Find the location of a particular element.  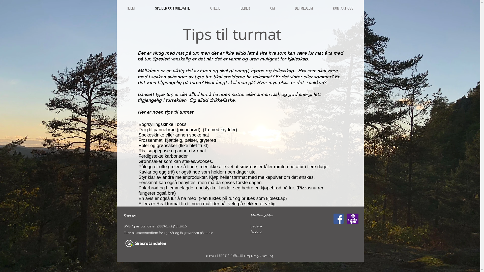

LEDER is located at coordinates (245, 9).